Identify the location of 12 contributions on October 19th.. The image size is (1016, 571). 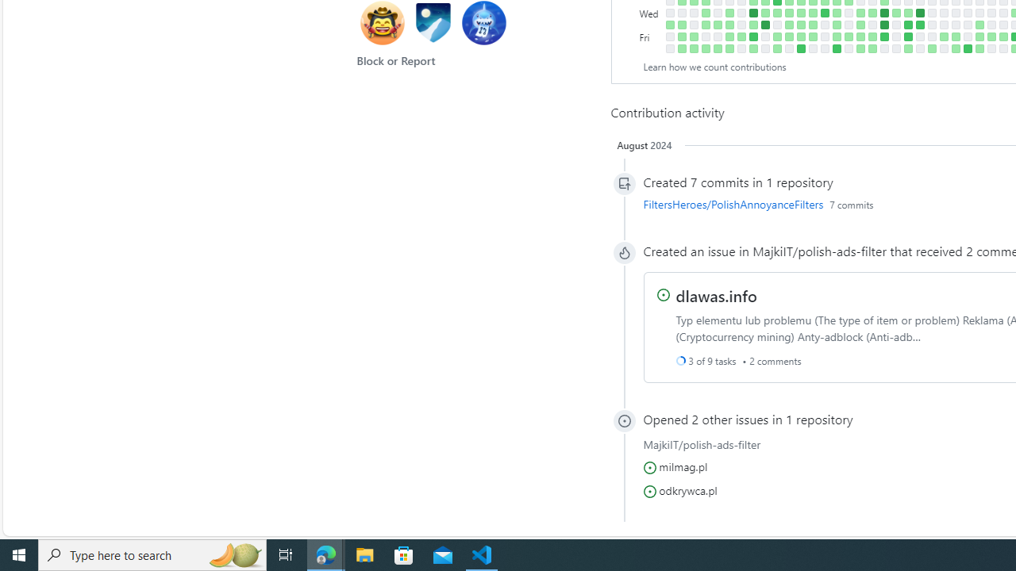
(765, 24).